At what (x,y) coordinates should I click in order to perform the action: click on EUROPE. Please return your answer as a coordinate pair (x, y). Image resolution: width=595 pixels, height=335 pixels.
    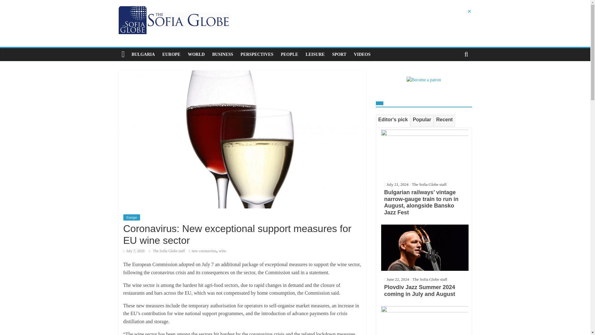
    Looking at the image, I should click on (171, 55).